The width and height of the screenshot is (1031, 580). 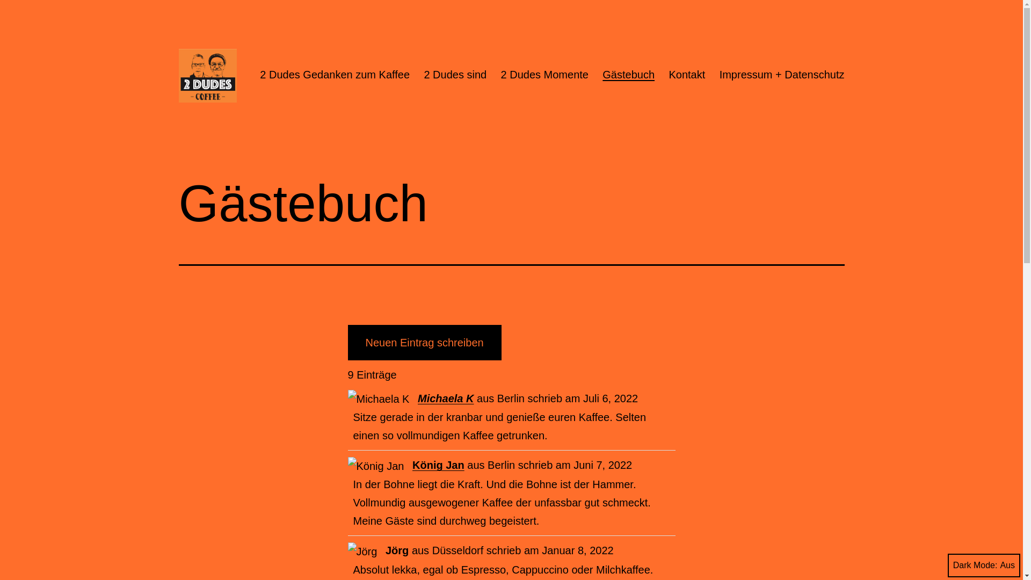 What do you see at coordinates (455, 74) in the screenshot?
I see `2 Dudes sind` at bounding box center [455, 74].